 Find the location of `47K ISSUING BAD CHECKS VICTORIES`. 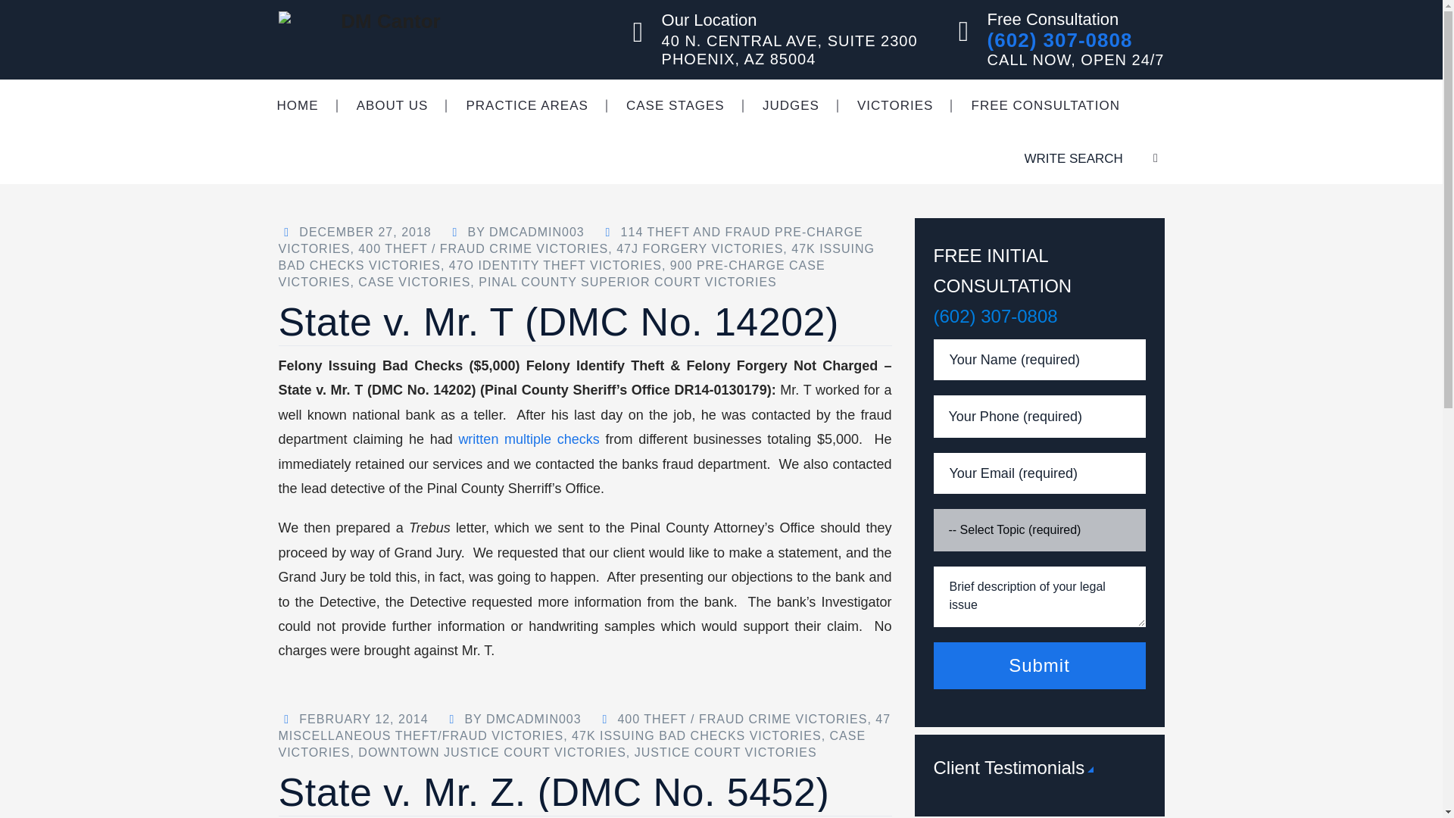

47K ISSUING BAD CHECKS VICTORIES is located at coordinates (577, 256).